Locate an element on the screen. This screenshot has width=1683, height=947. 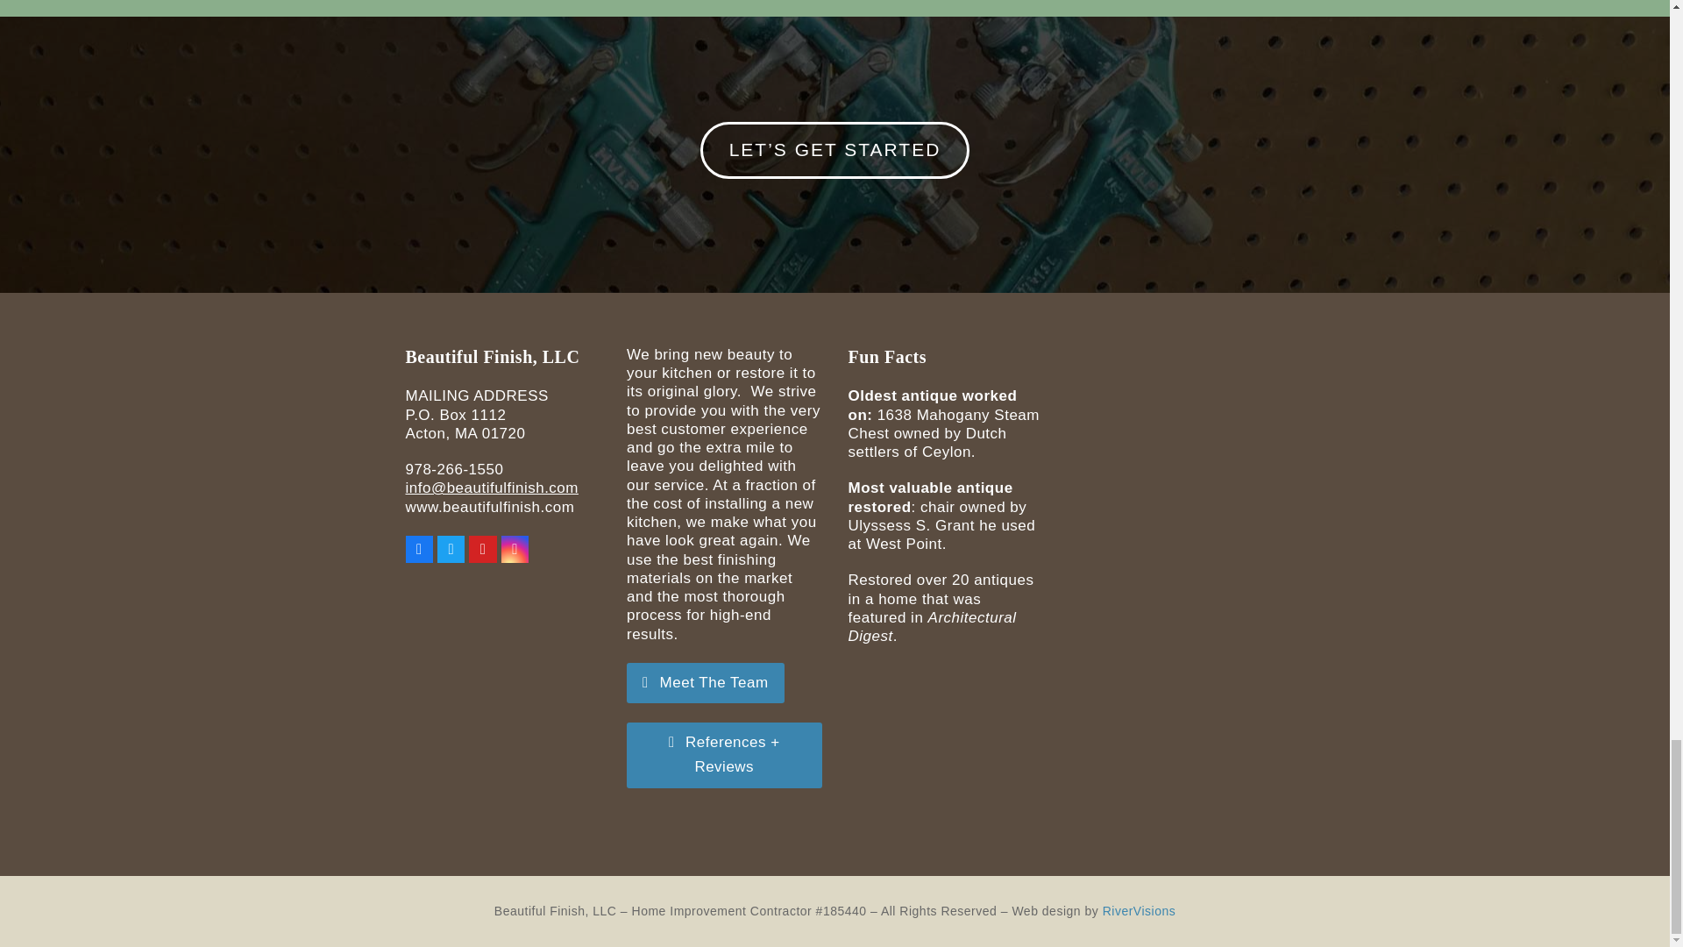
Facebook is located at coordinates (419, 549).